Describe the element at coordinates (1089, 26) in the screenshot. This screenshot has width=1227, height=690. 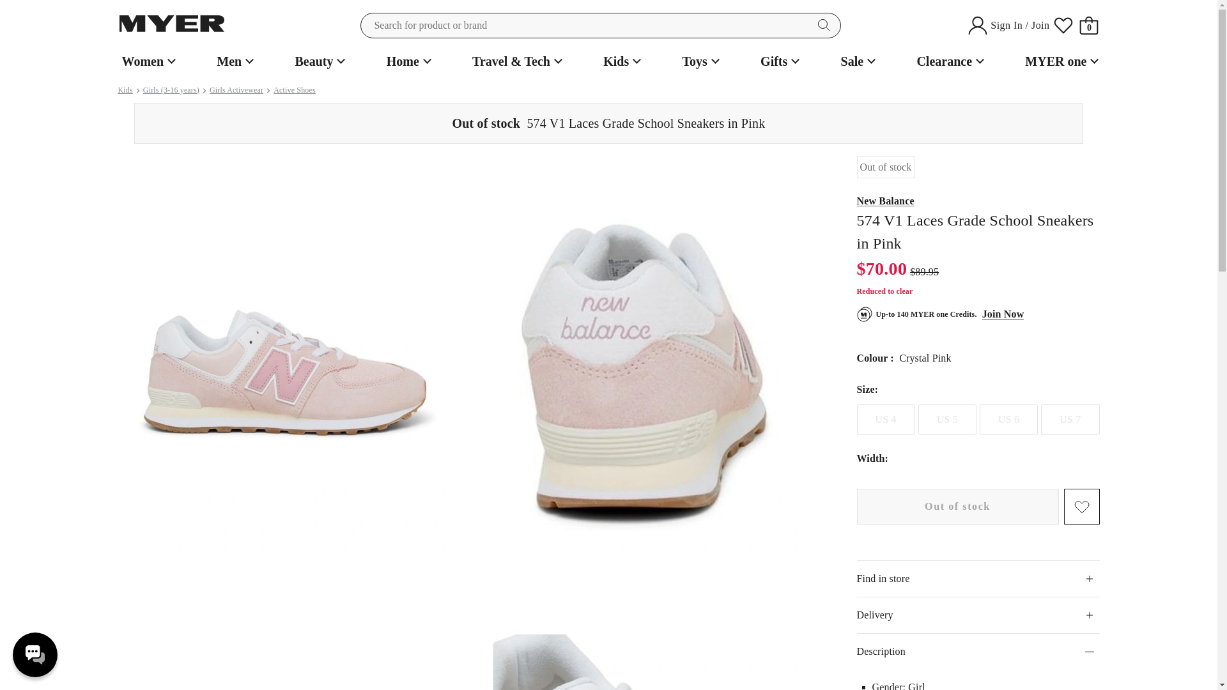
I see `0` at that location.